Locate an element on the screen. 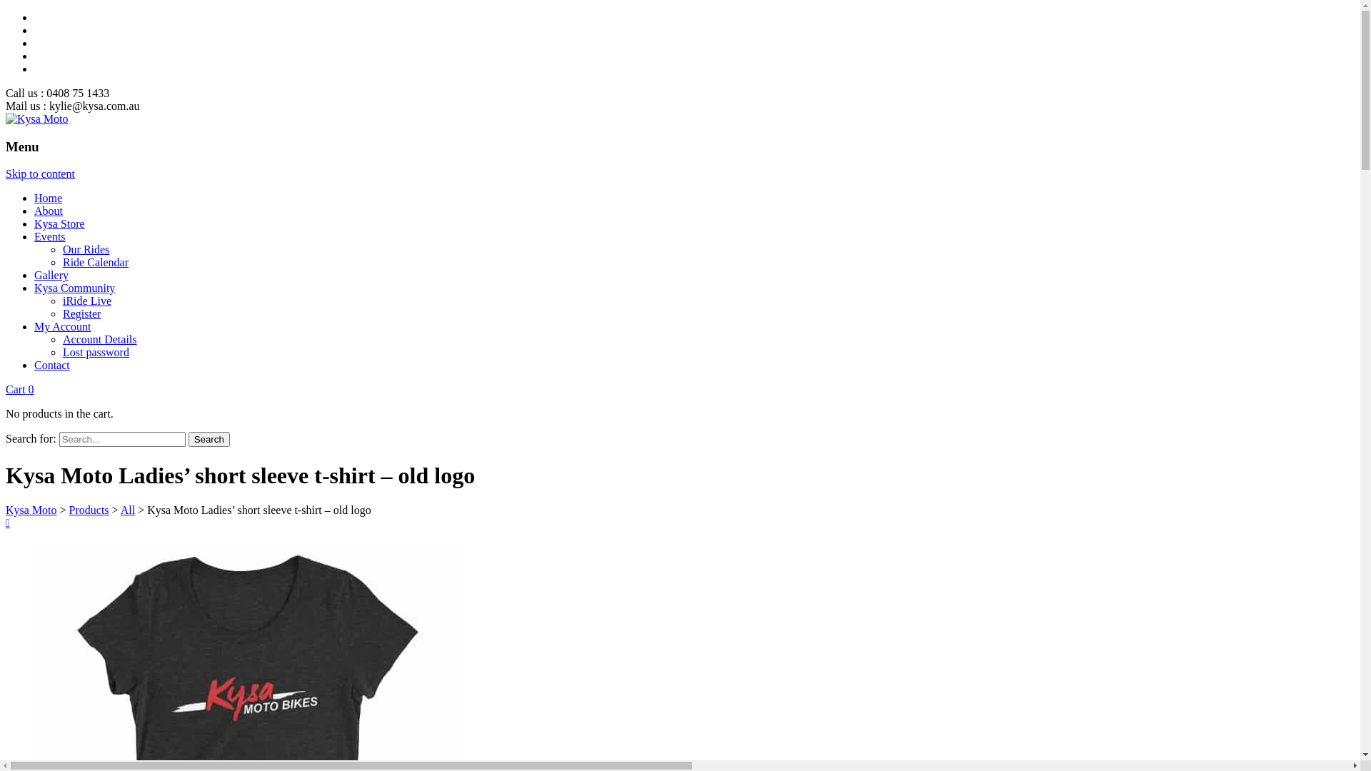  Kysa Moto is located at coordinates (37, 119).